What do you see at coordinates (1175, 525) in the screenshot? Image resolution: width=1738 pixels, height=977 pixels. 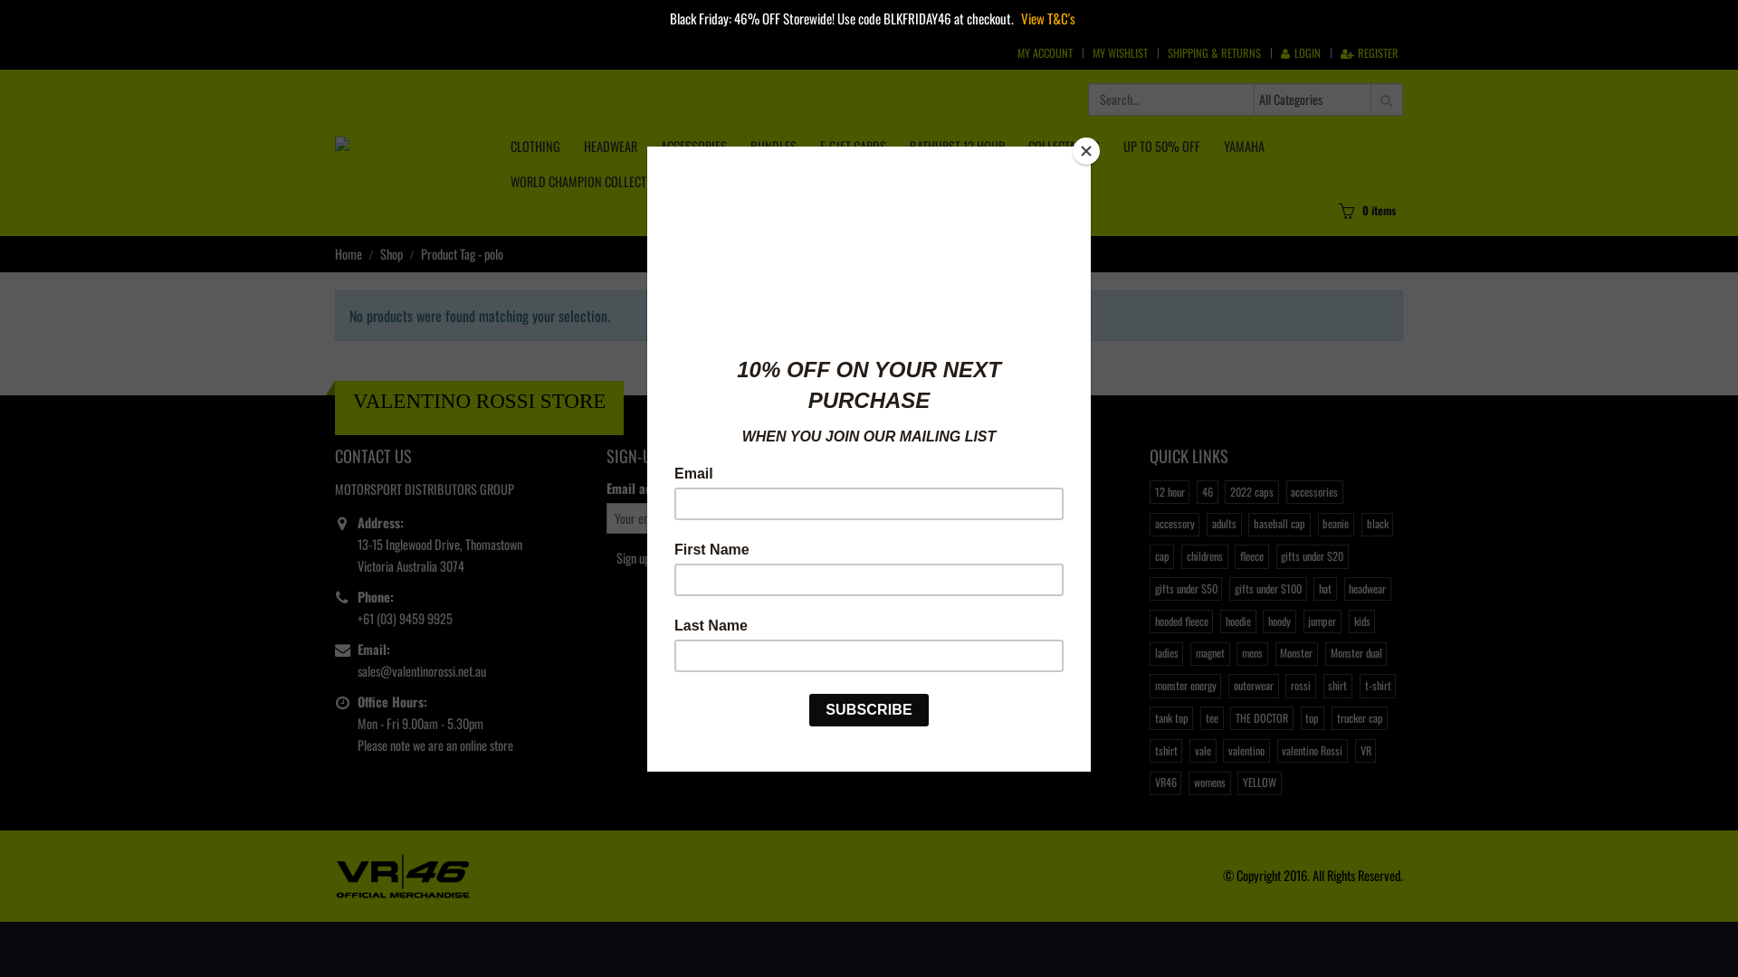 I see `accessory` at bounding box center [1175, 525].